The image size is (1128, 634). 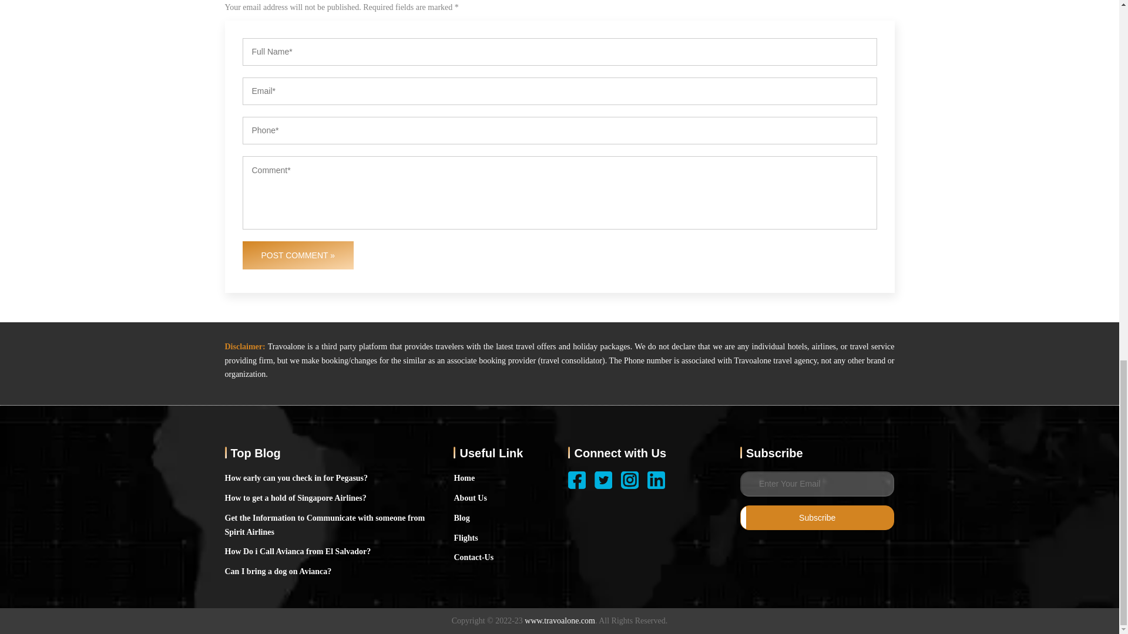 I want to click on How early can you check in for Pegasus?, so click(x=296, y=478).